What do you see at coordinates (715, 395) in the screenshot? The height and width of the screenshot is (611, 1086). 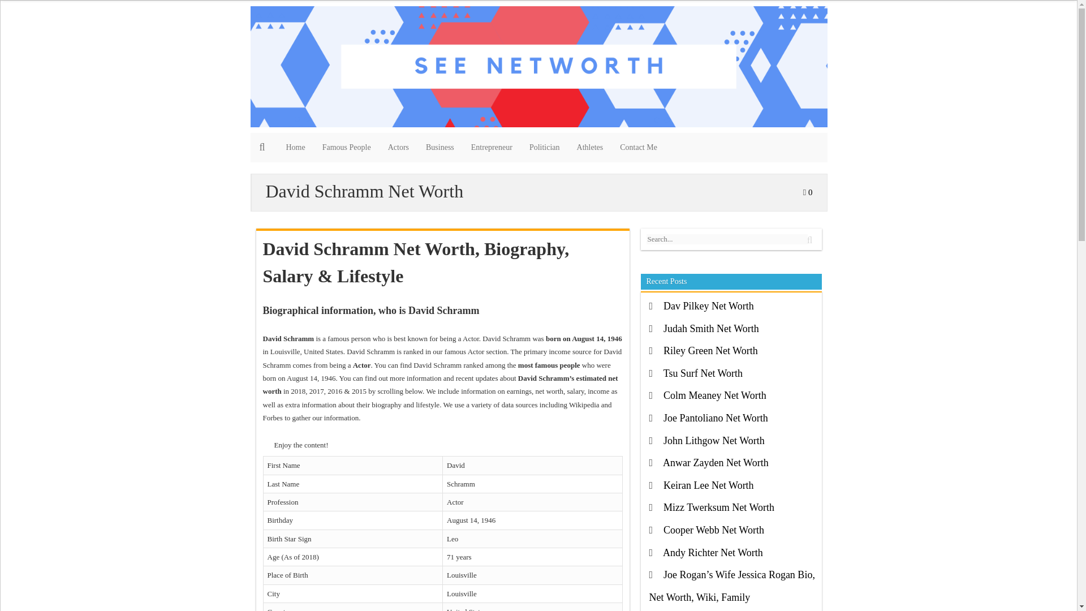 I see `Colm Meaney Net Worth` at bounding box center [715, 395].